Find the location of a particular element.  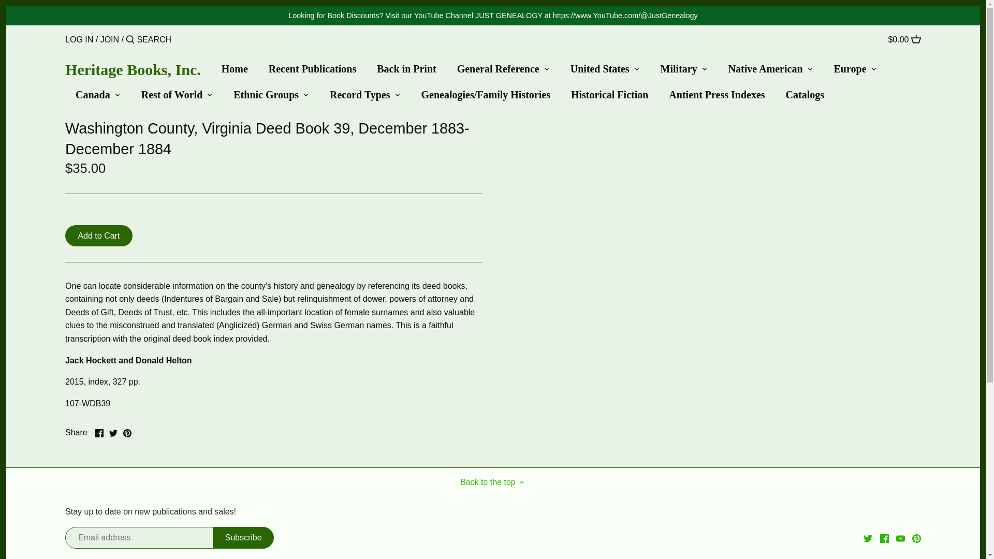

General Reference is located at coordinates (498, 71).